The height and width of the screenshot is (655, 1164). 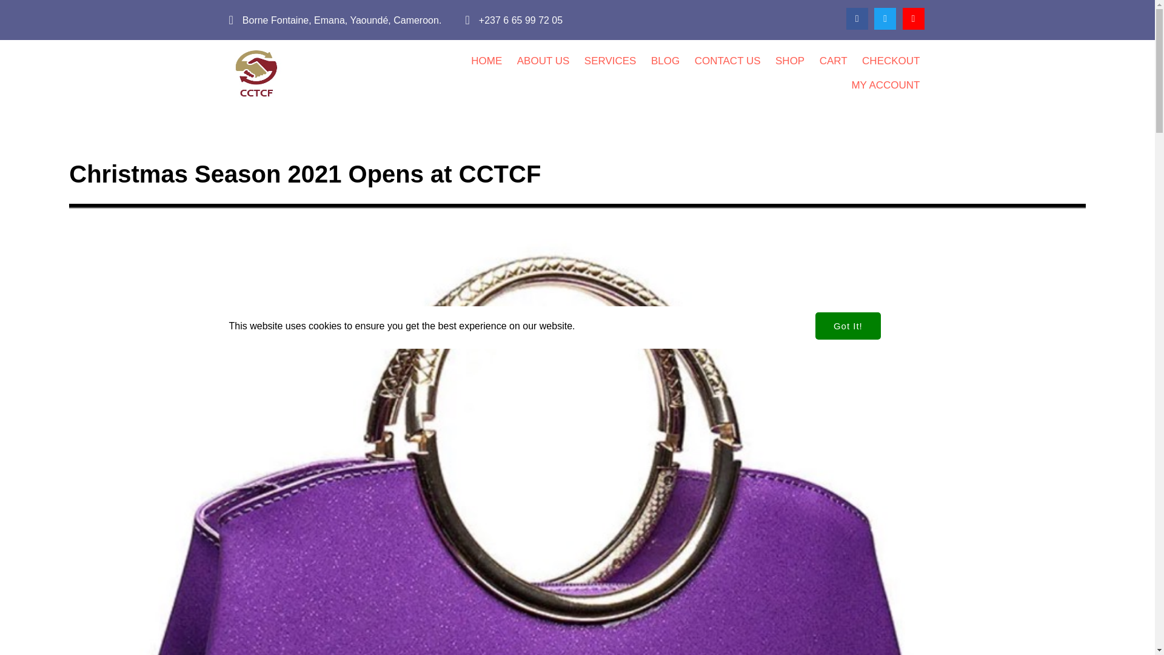 I want to click on cctcf small logo, so click(x=256, y=73).